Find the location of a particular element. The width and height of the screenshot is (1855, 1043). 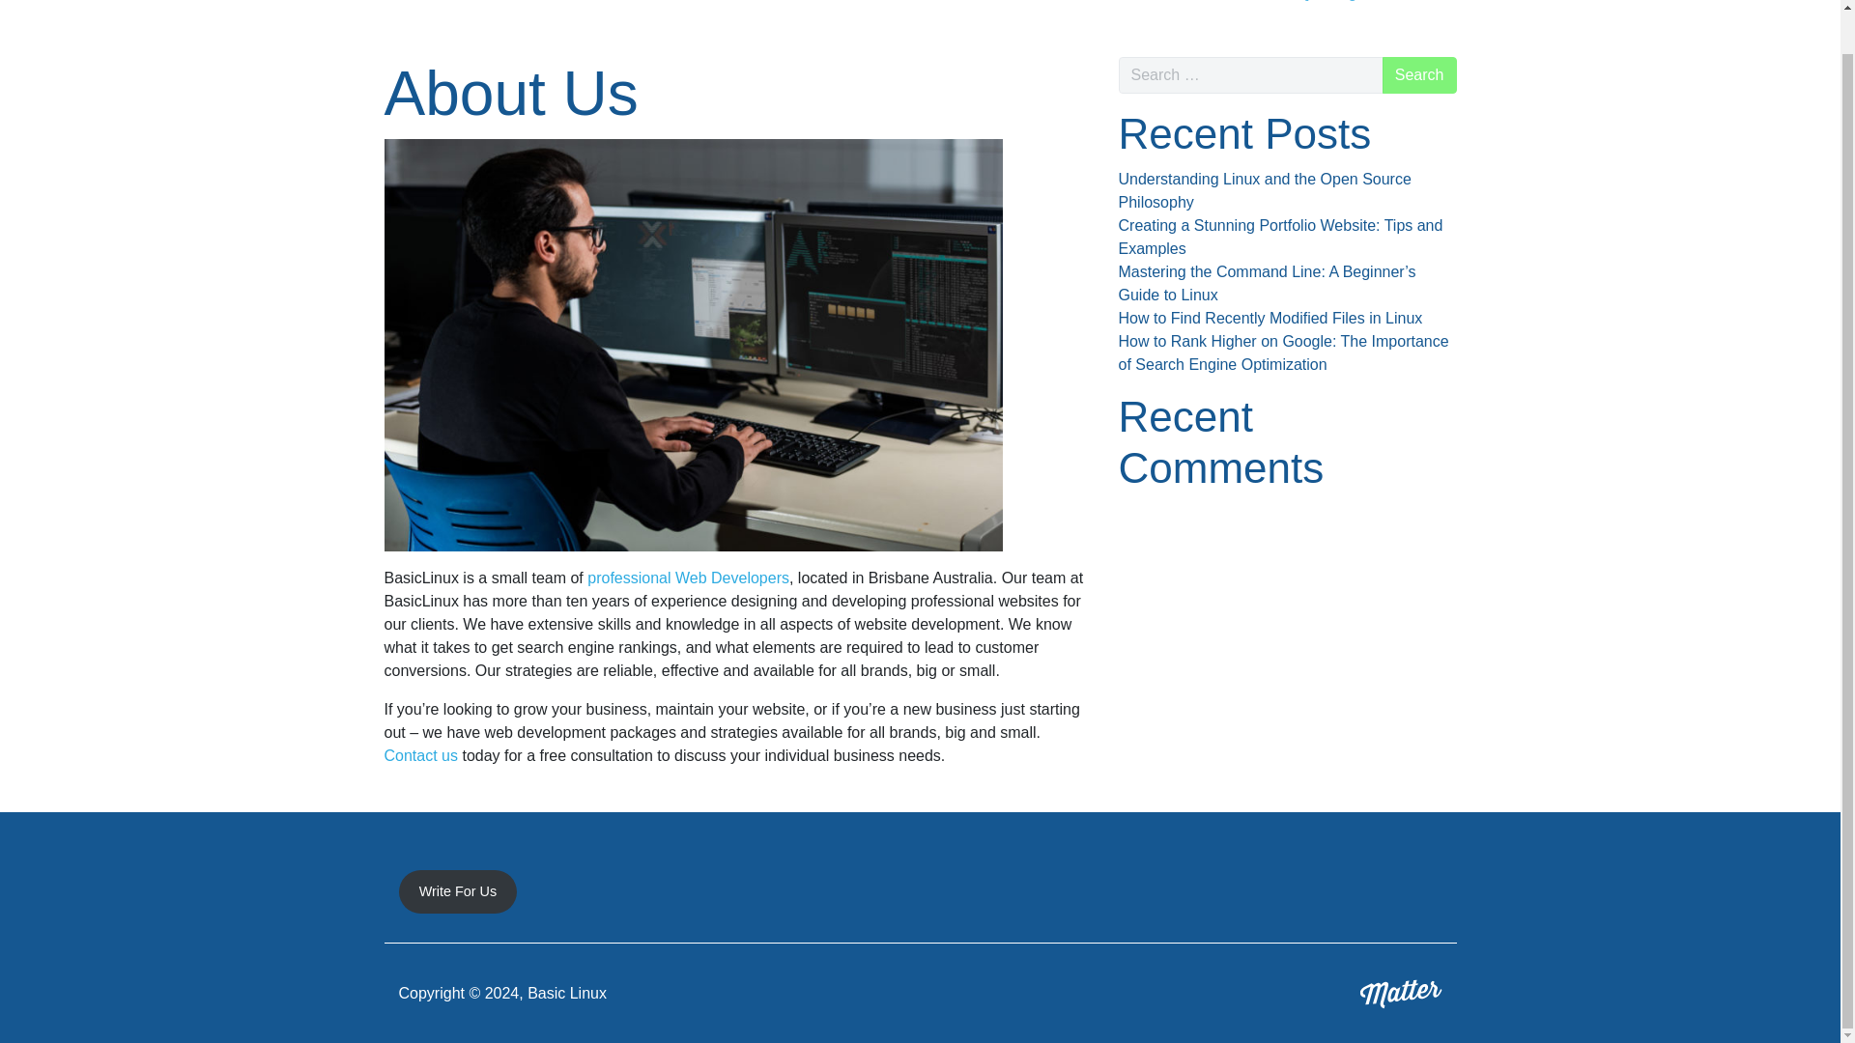

Matter Solutions is located at coordinates (1401, 992).